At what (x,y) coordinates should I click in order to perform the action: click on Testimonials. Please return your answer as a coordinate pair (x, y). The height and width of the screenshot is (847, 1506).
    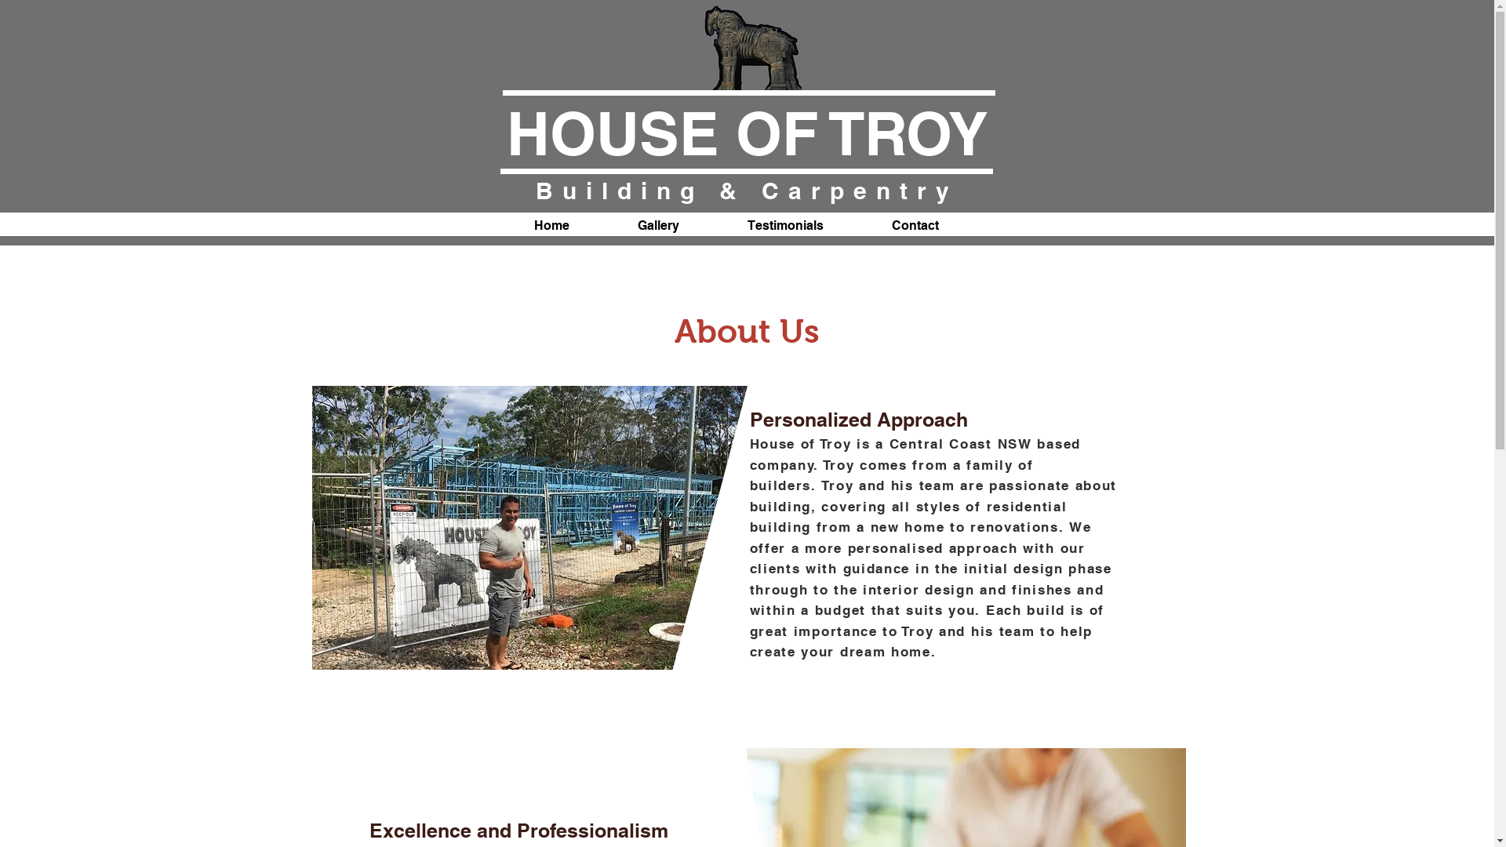
    Looking at the image, I should click on (786, 225).